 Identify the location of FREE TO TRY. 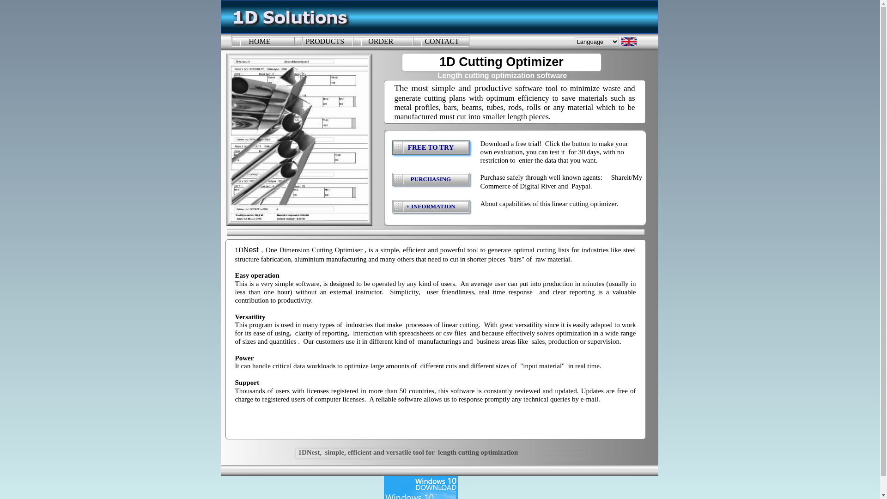
(431, 148).